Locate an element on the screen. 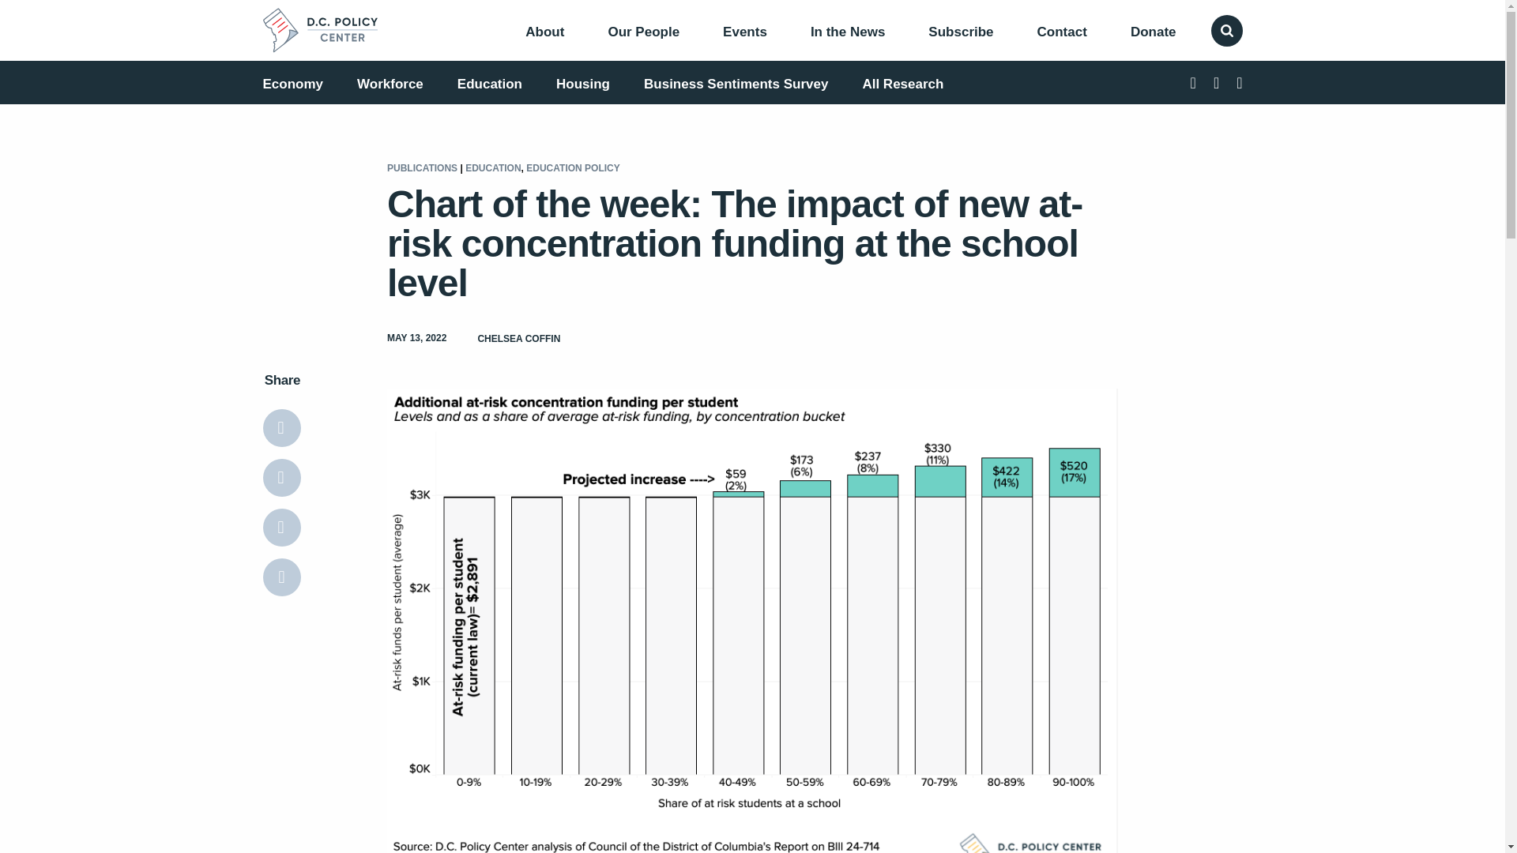 Image resolution: width=1517 pixels, height=853 pixels. Economy is located at coordinates (292, 84).